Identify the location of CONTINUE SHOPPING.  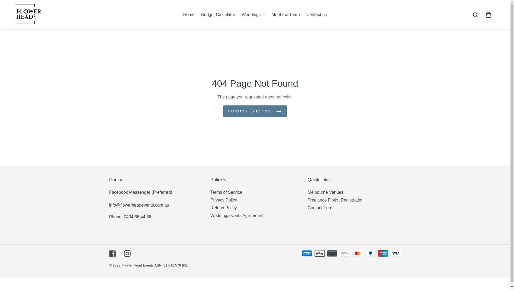
(255, 111).